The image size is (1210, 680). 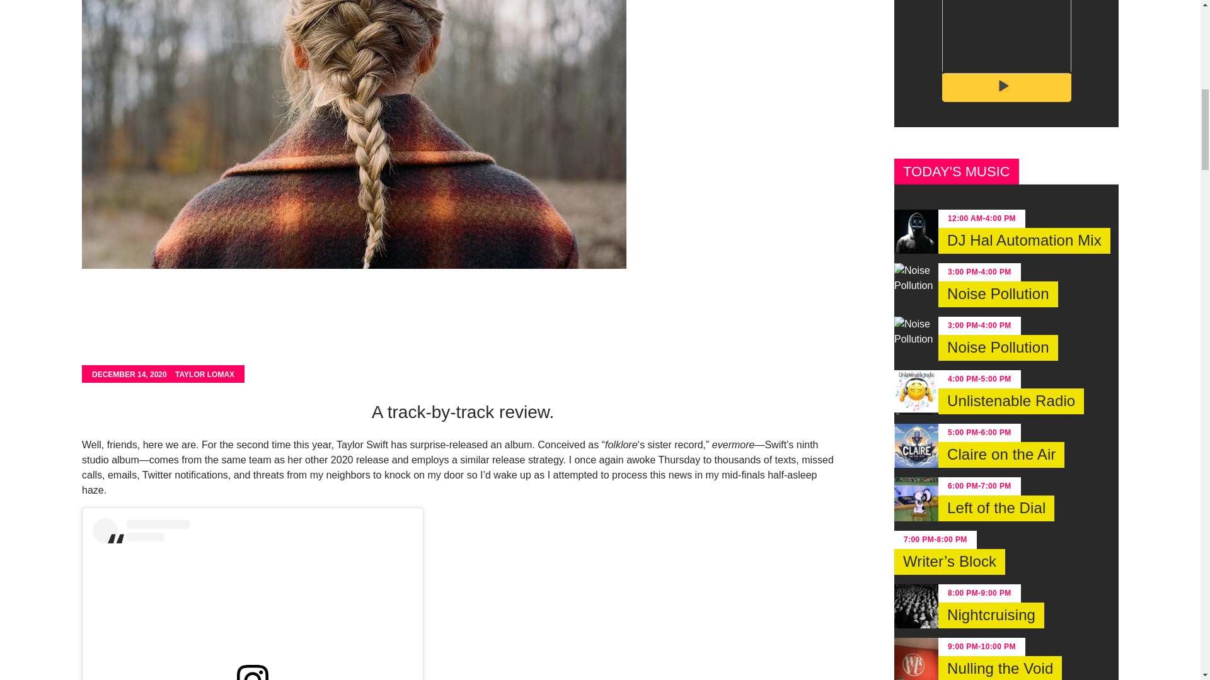 What do you see at coordinates (1025, 241) in the screenshot?
I see `DJ Hal Automation Mix` at bounding box center [1025, 241].